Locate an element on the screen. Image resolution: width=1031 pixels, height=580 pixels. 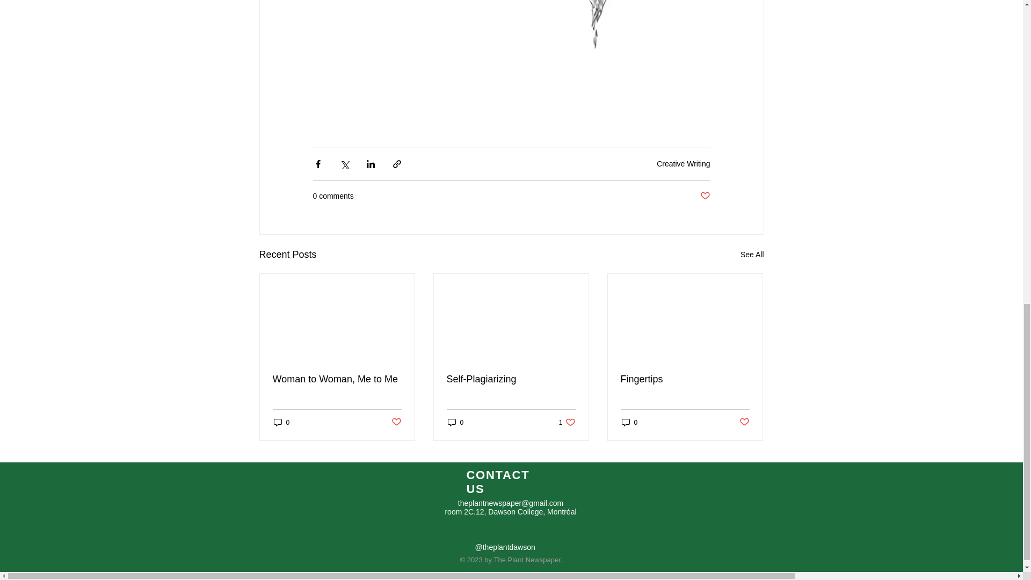
0 is located at coordinates (511, 379).